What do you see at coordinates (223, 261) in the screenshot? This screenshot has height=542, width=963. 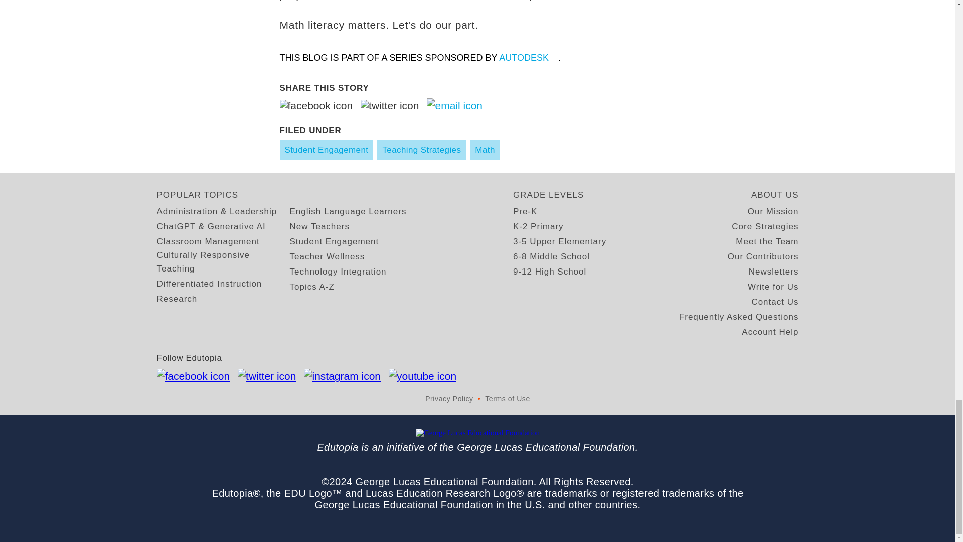 I see `Culturally Responsive Teaching` at bounding box center [223, 261].